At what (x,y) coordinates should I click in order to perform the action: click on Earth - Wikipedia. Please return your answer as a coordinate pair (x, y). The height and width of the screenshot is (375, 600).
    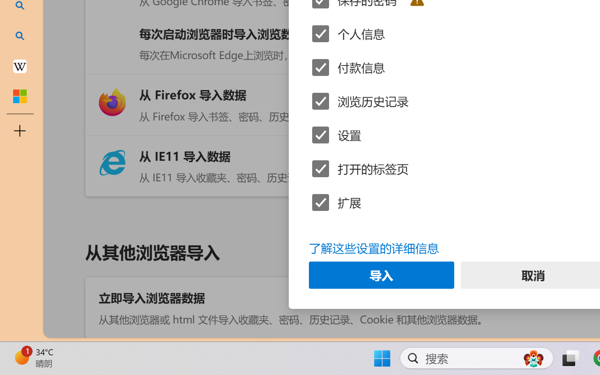
    Looking at the image, I should click on (20, 66).